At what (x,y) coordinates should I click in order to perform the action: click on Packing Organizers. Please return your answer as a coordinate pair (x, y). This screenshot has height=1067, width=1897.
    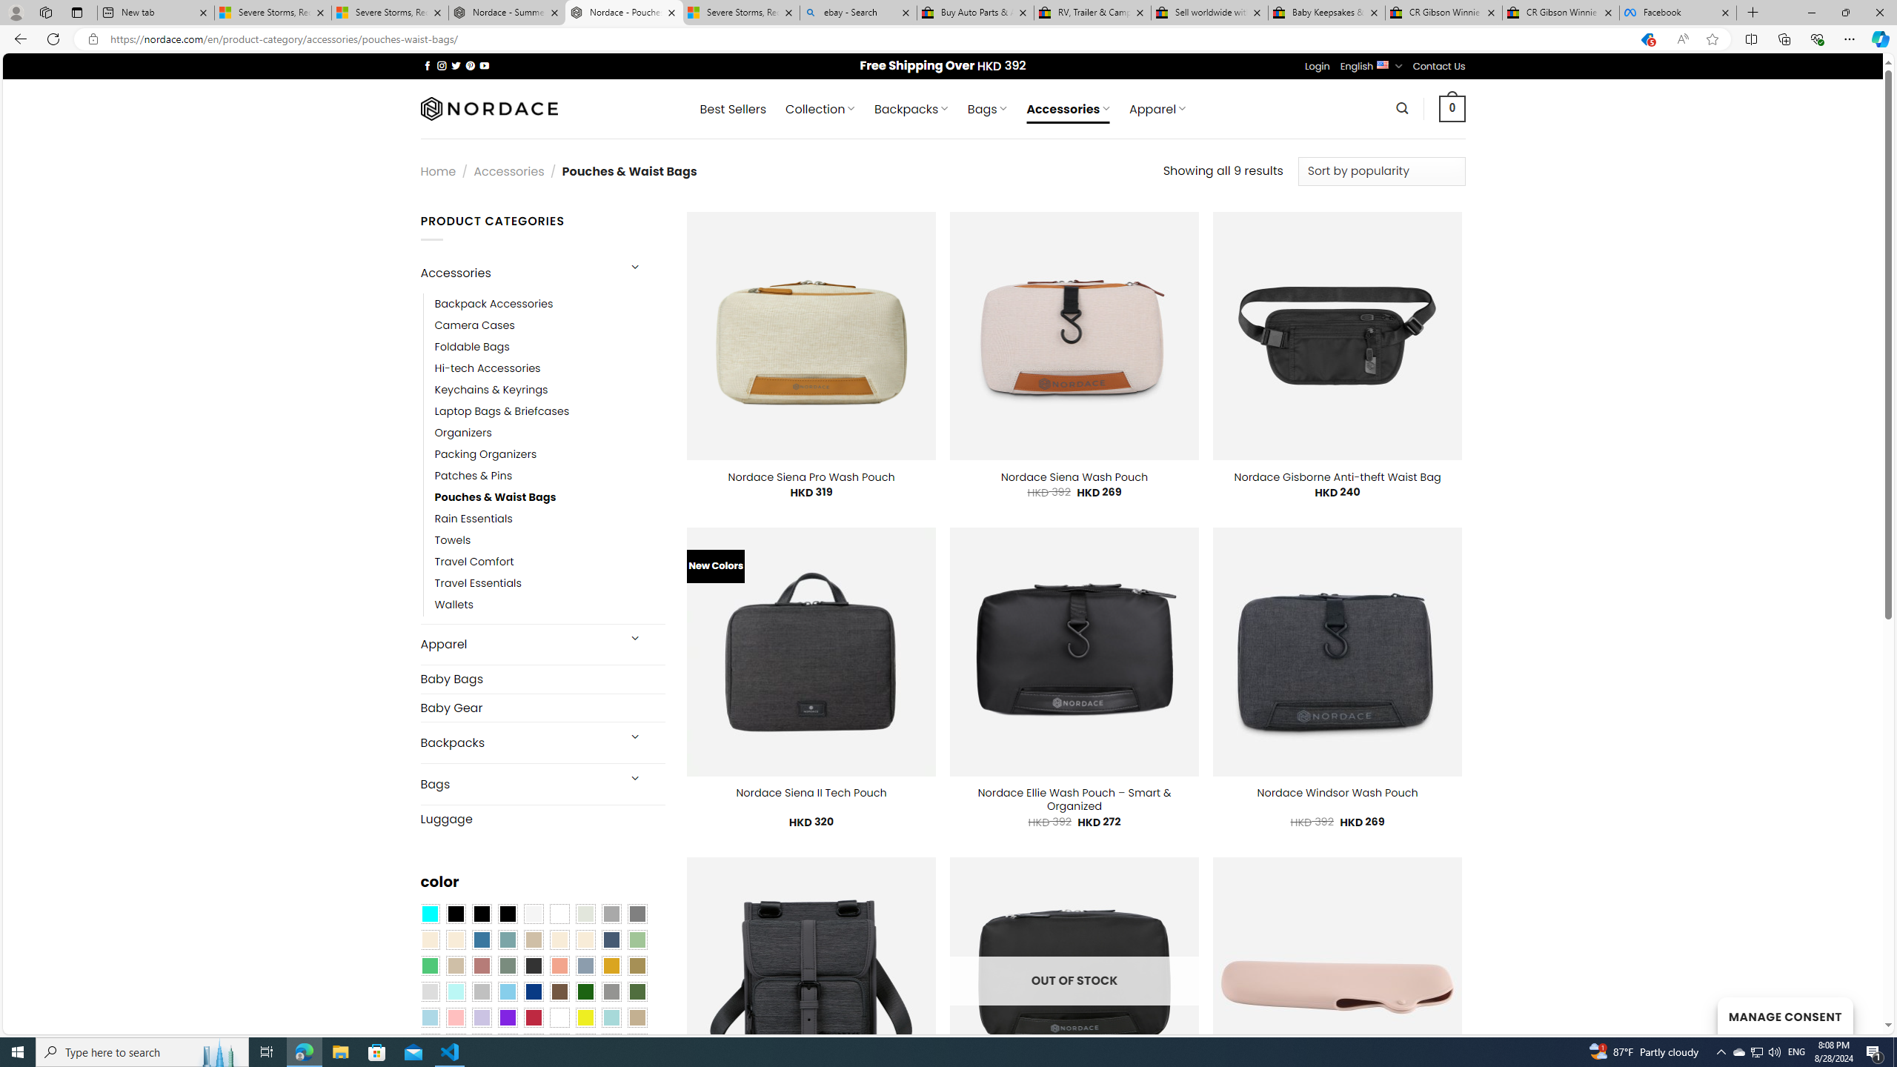
    Looking at the image, I should click on (550, 455).